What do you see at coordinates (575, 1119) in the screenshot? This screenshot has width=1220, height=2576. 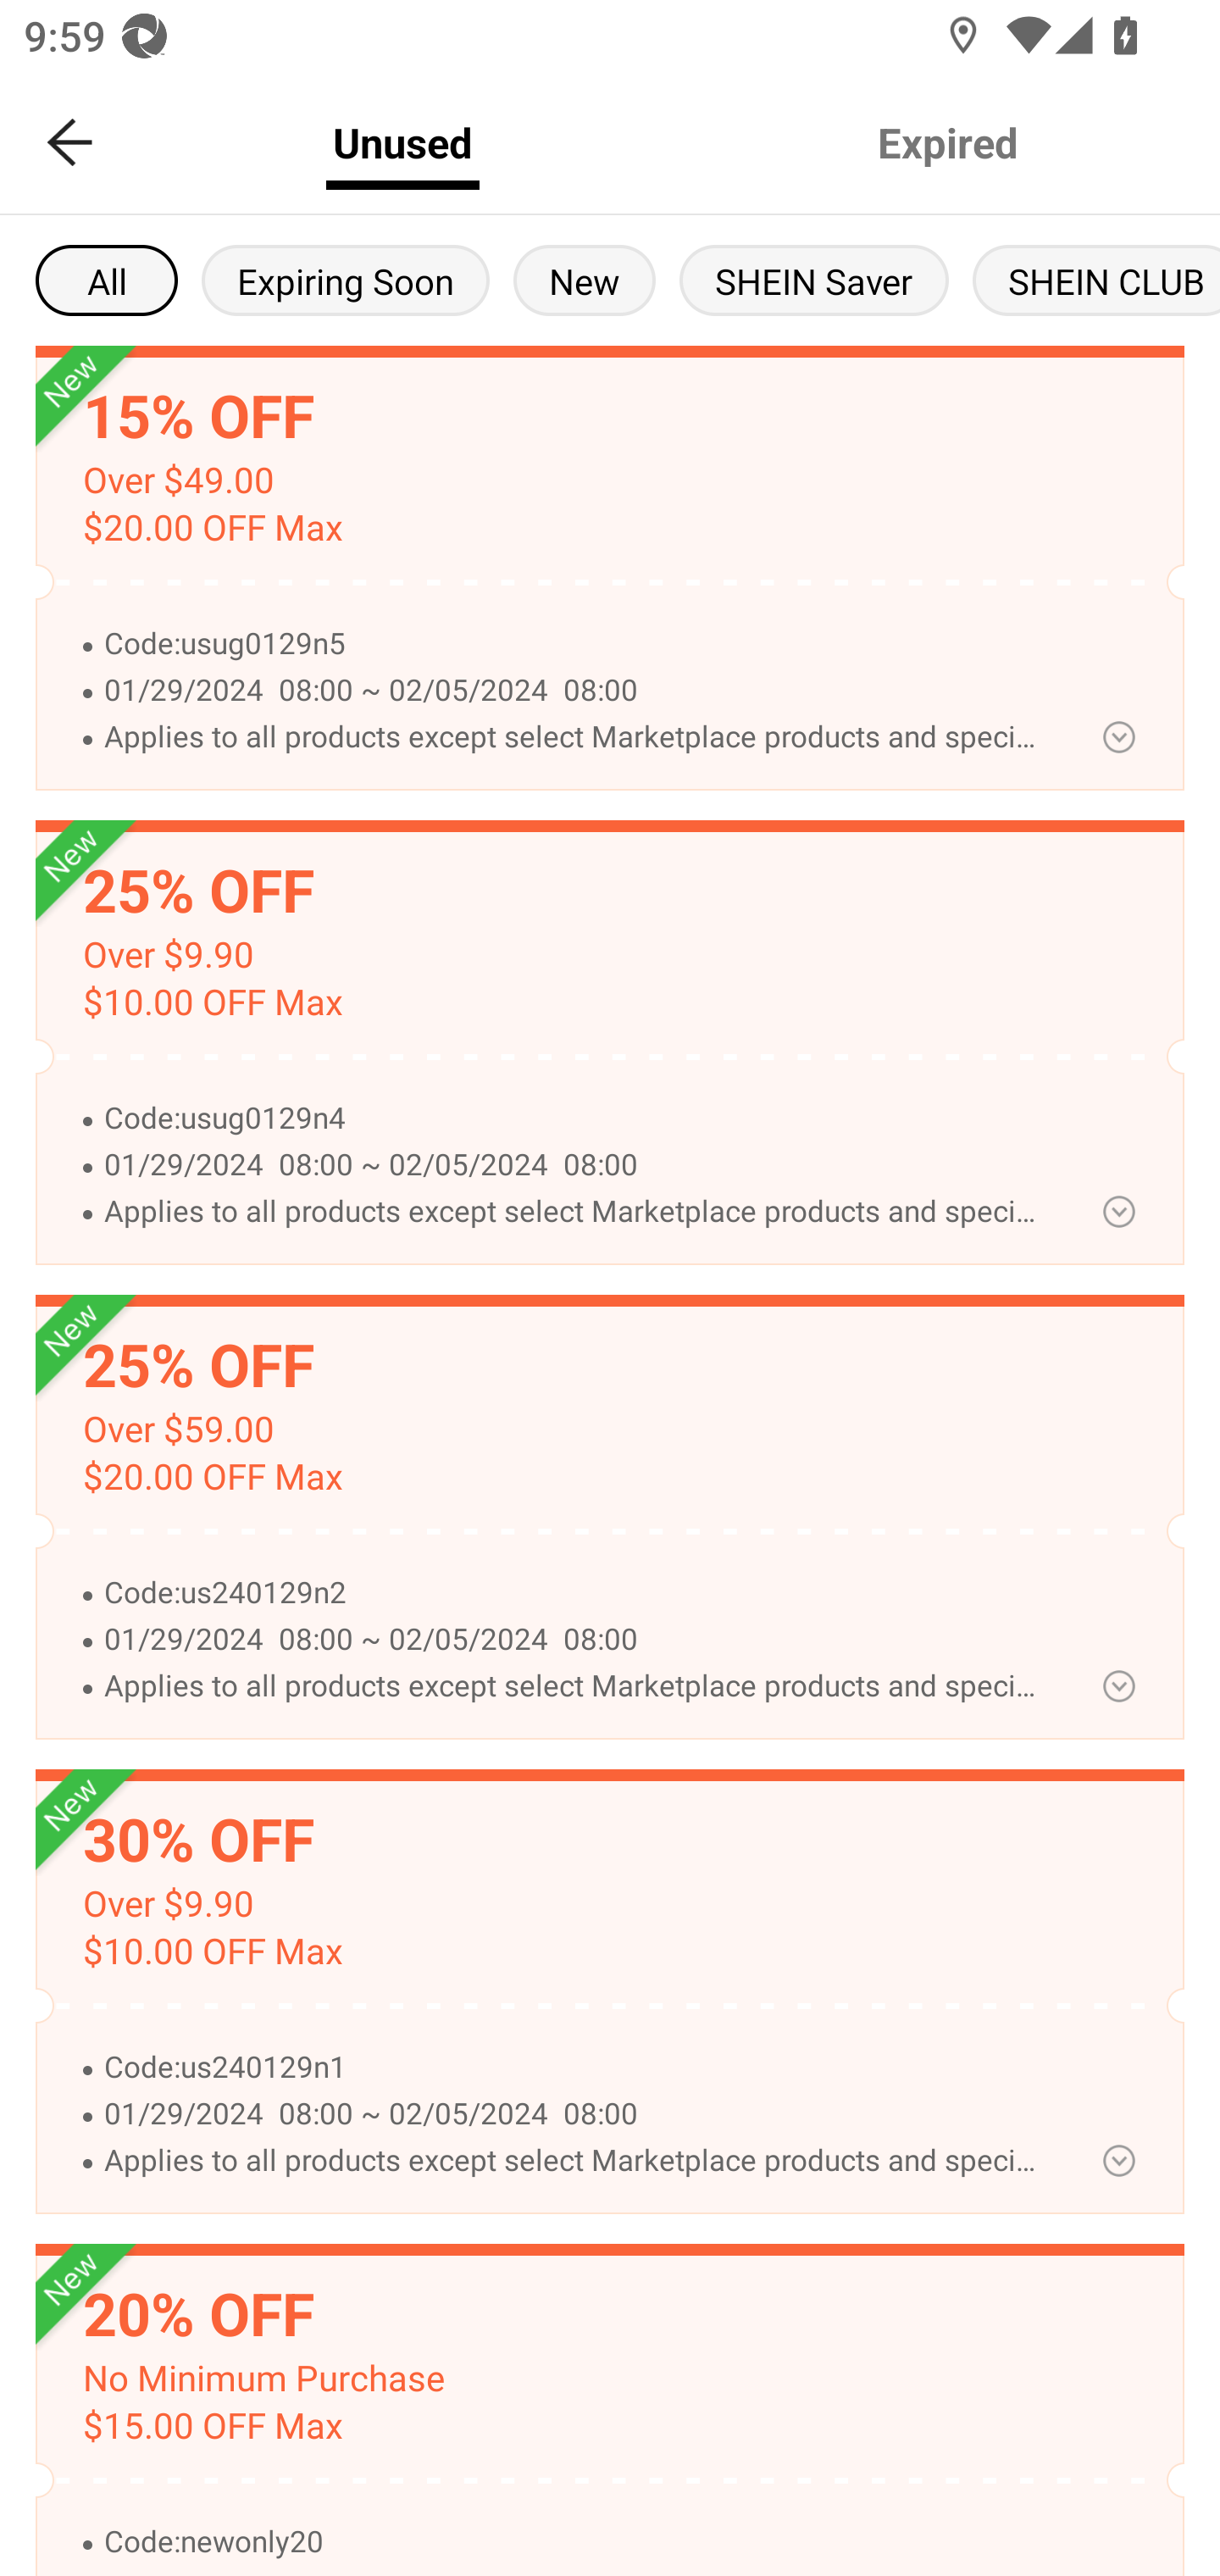 I see `Code:usug0129n4` at bounding box center [575, 1119].